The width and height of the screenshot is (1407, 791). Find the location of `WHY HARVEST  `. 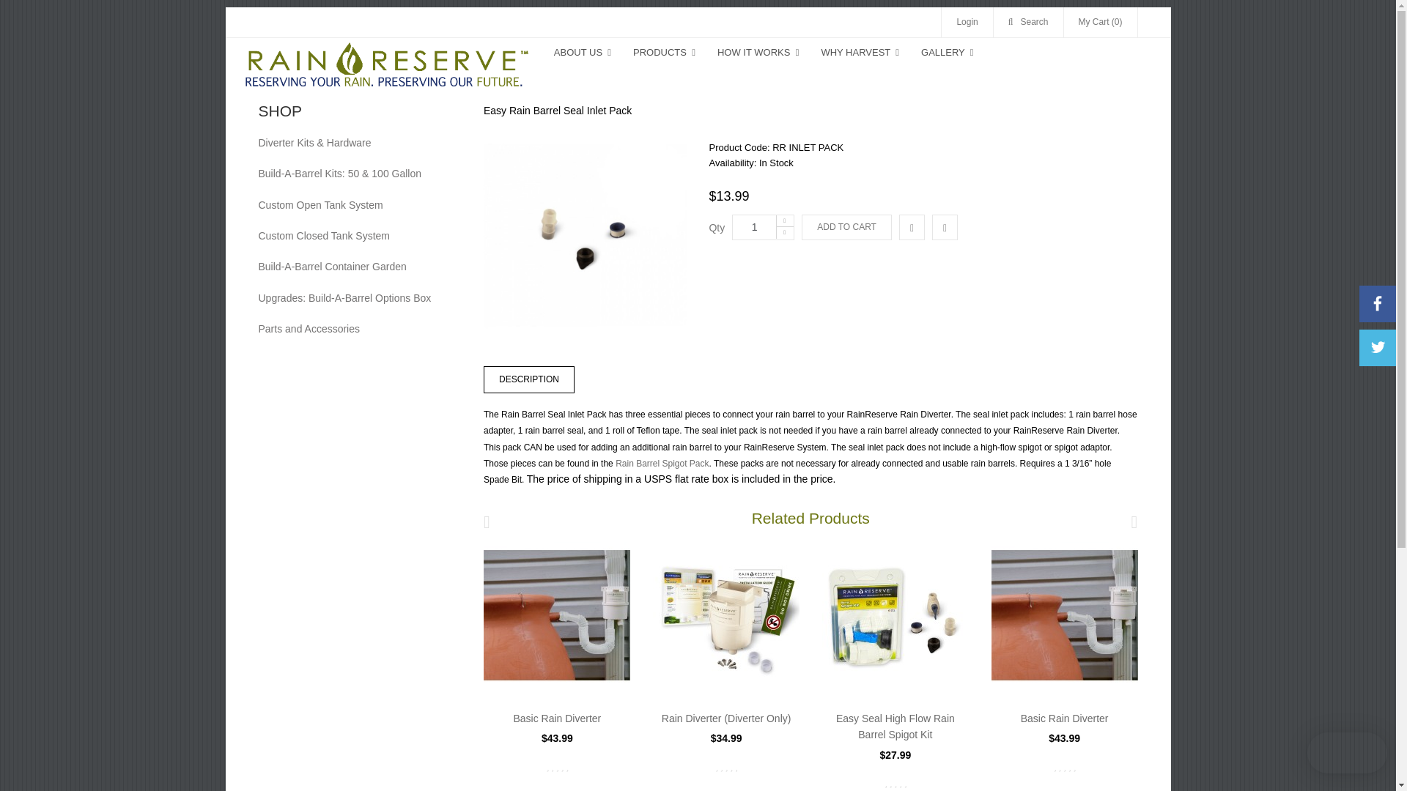

WHY HARVEST   is located at coordinates (860, 52).